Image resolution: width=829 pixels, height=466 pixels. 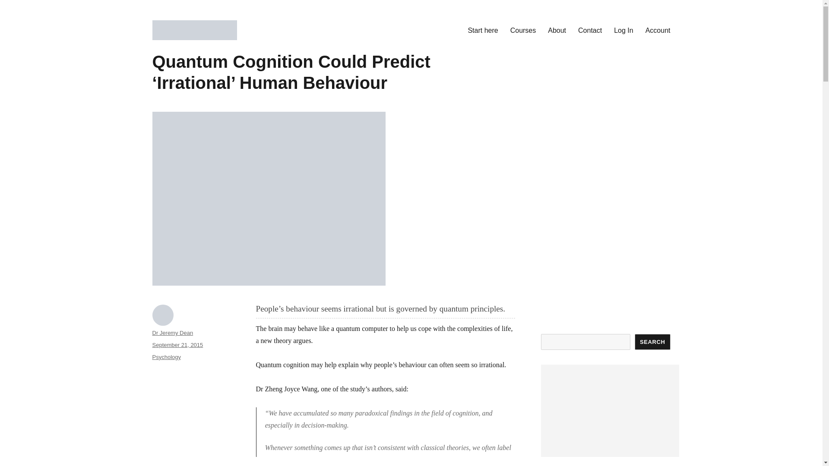 What do you see at coordinates (623, 30) in the screenshot?
I see `Log In` at bounding box center [623, 30].